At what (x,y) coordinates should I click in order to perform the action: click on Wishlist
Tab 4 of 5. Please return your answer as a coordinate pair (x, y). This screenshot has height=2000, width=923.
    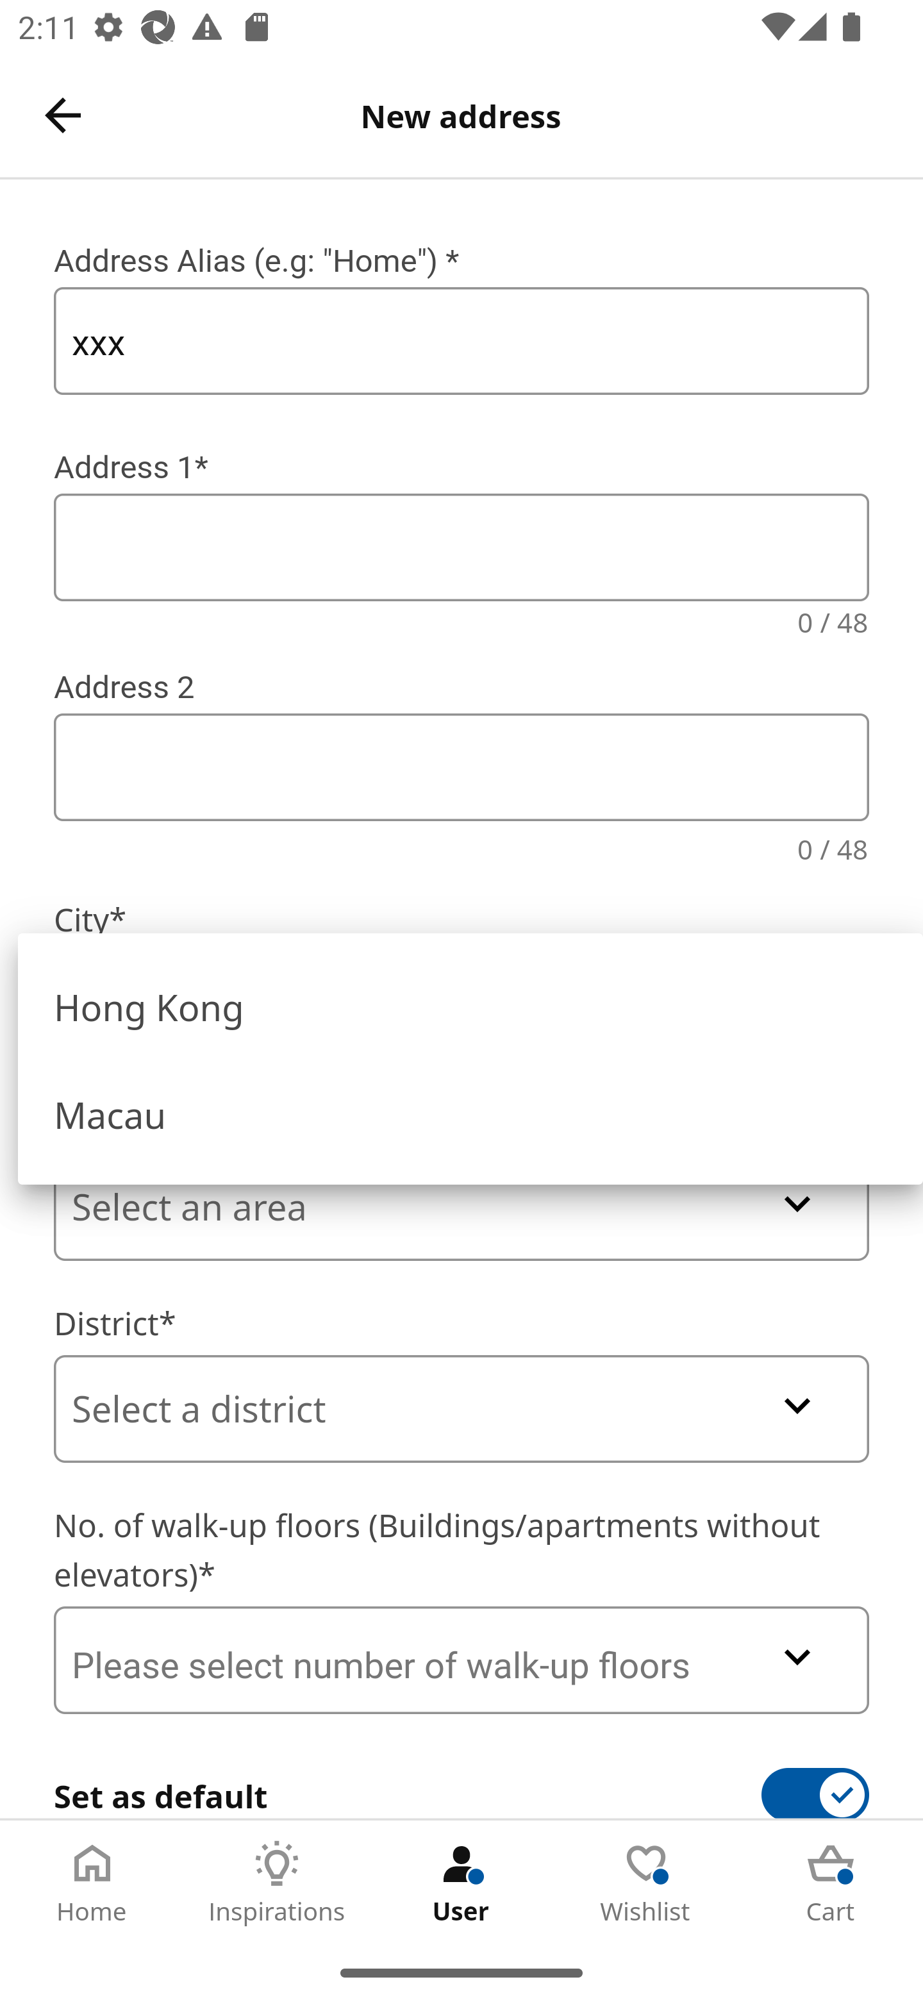
    Looking at the image, I should click on (646, 1883).